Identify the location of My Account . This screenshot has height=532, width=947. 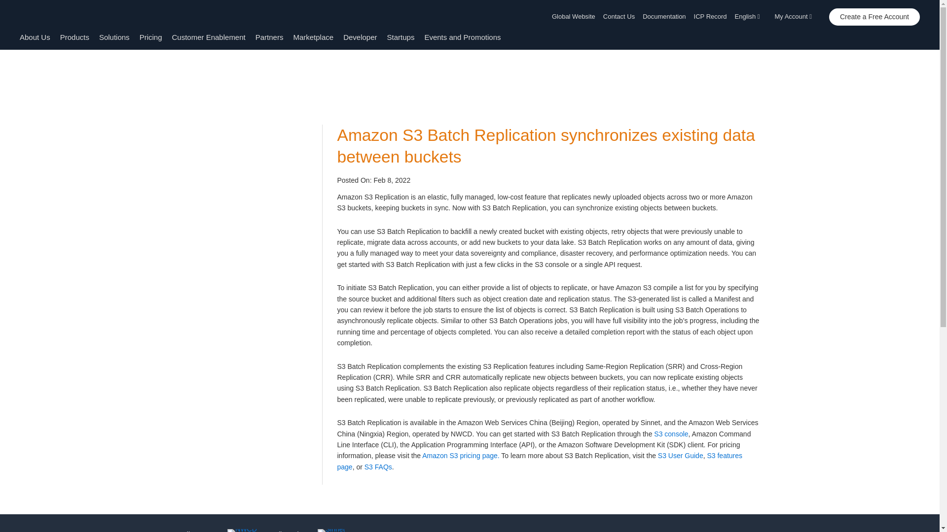
(796, 17).